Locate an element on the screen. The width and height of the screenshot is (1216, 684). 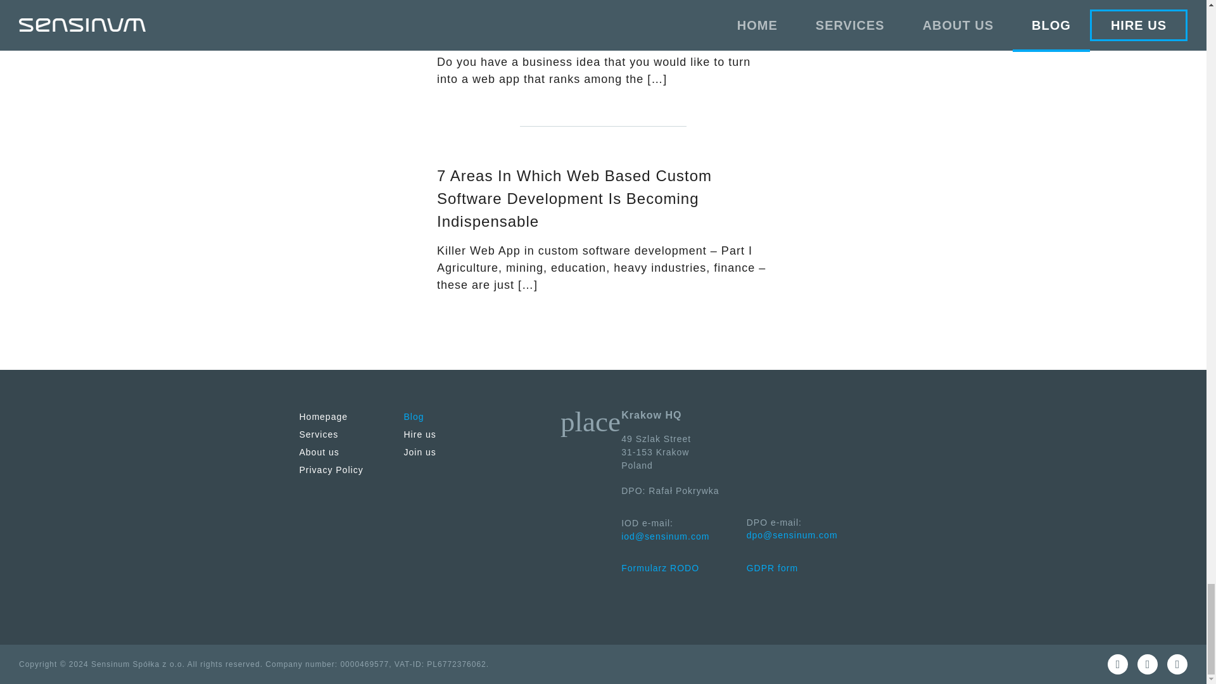
Join us is located at coordinates (420, 452).